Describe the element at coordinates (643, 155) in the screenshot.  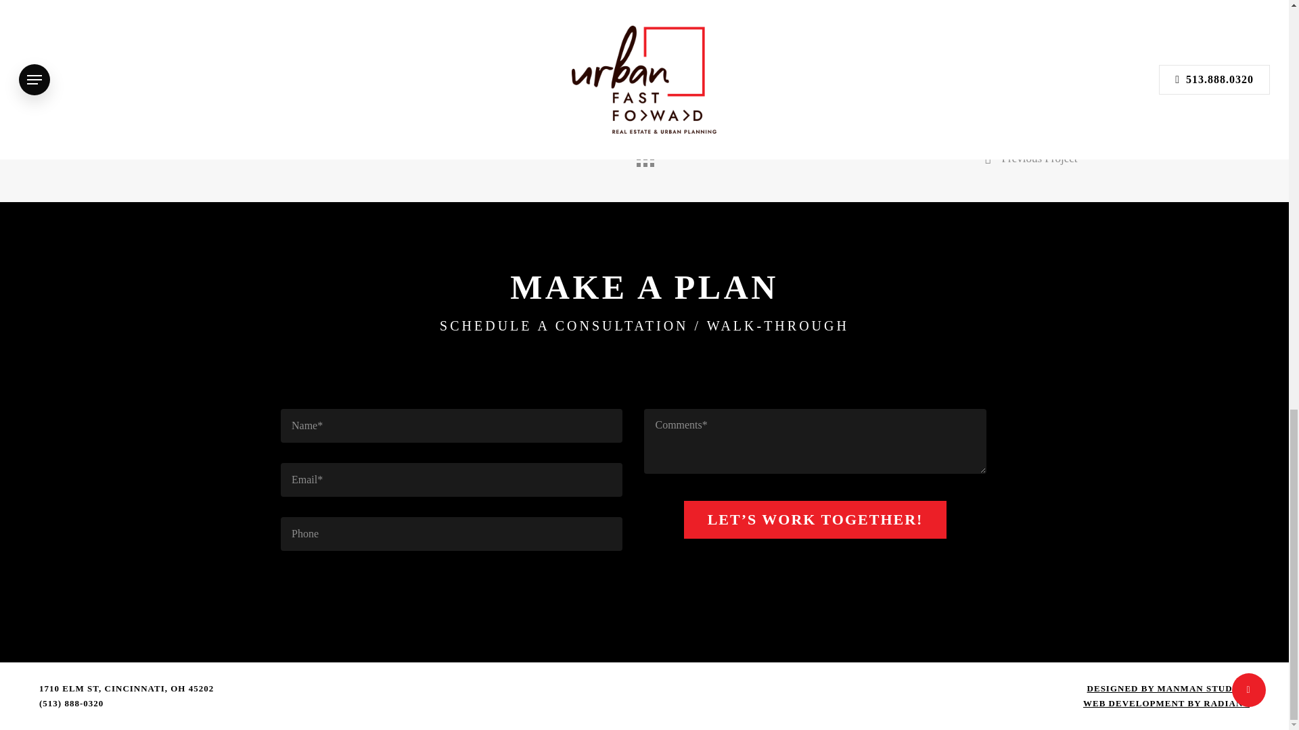
I see `Back to all projects` at that location.